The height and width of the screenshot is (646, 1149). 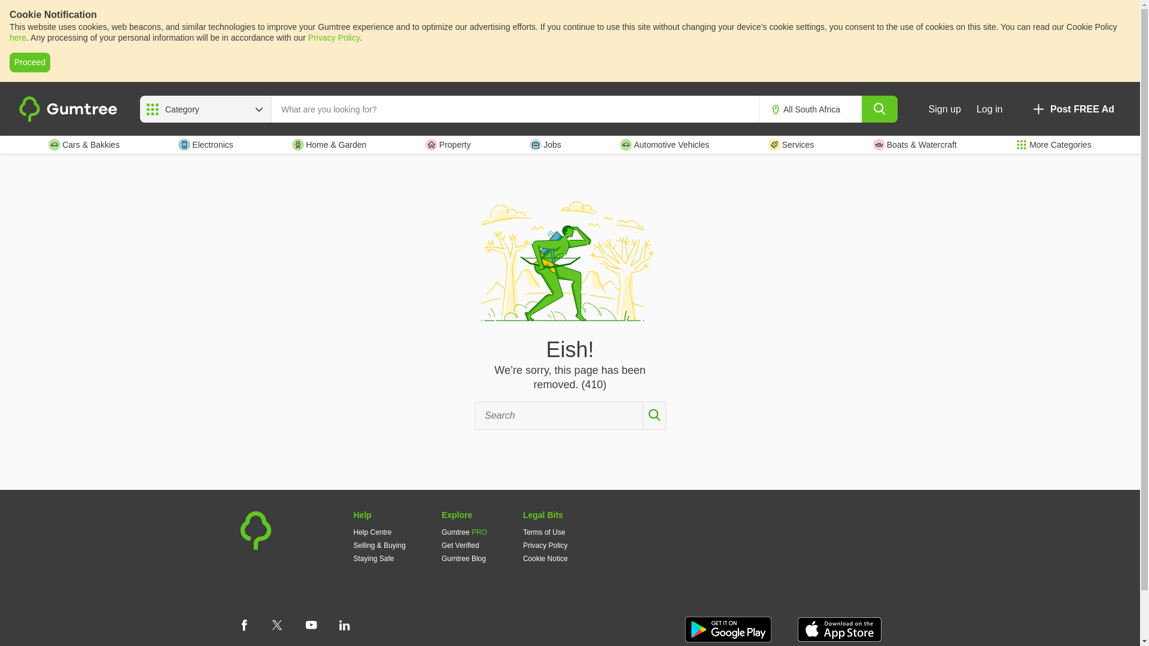 What do you see at coordinates (820, 109) in the screenshot?
I see `All South Africa` at bounding box center [820, 109].